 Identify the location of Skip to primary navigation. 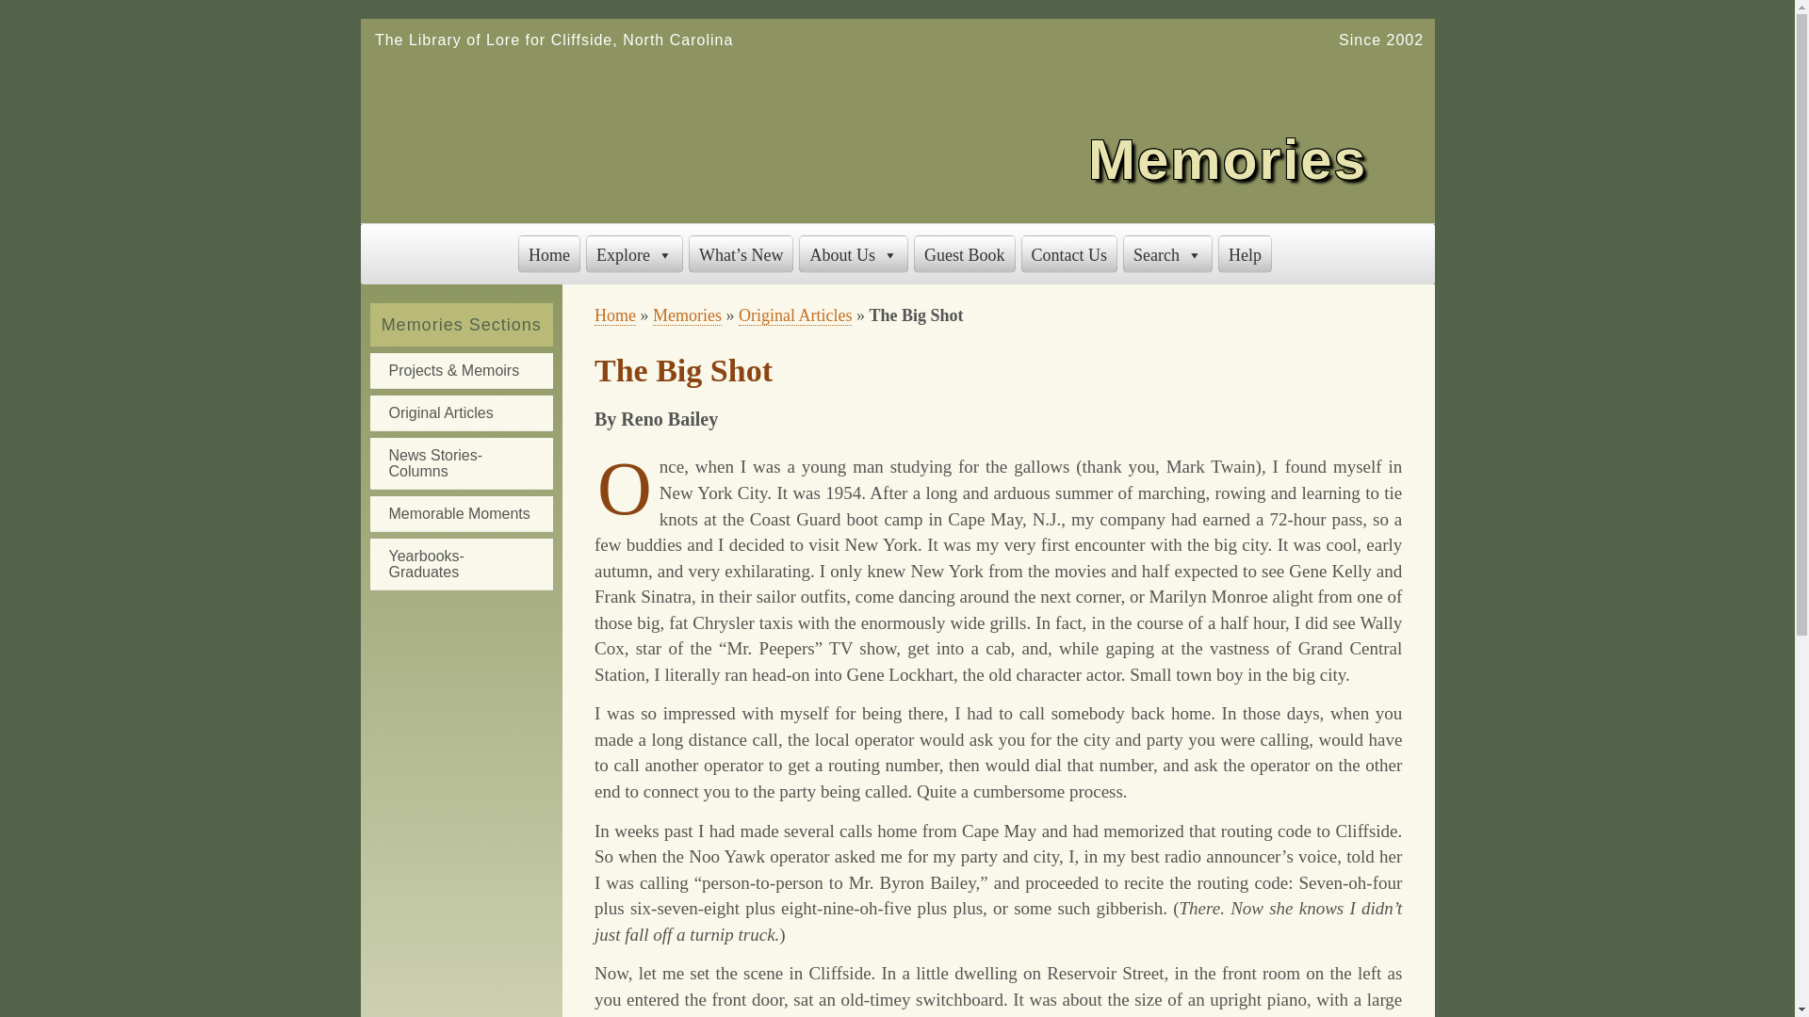
(100, 21).